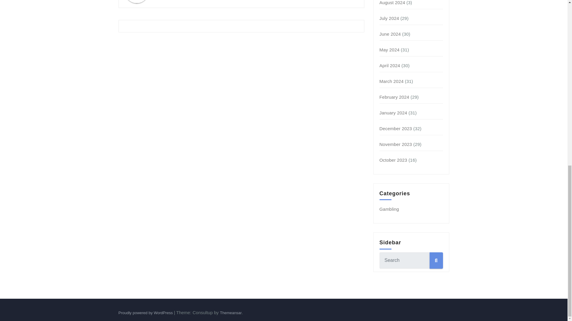  I want to click on March 2024, so click(391, 81).